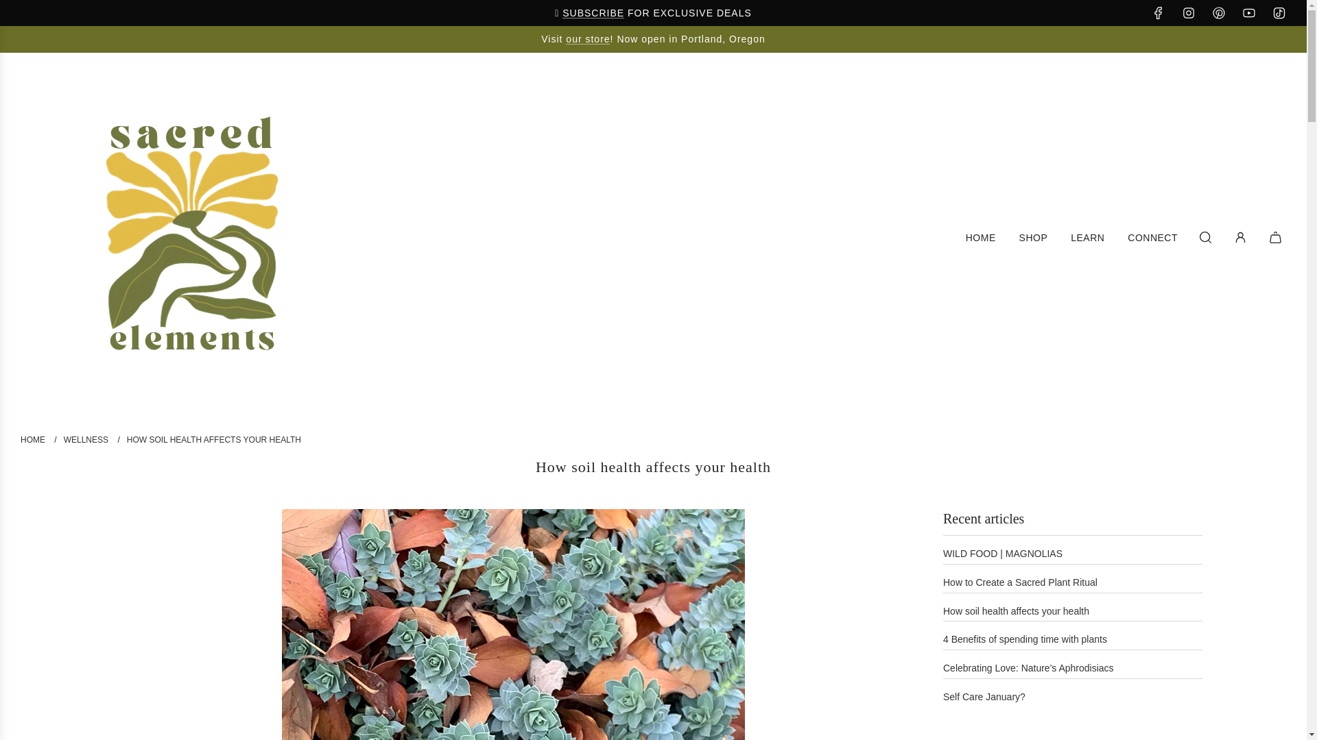 This screenshot has width=1317, height=740. What do you see at coordinates (34, 440) in the screenshot?
I see `Back to the frontpage` at bounding box center [34, 440].